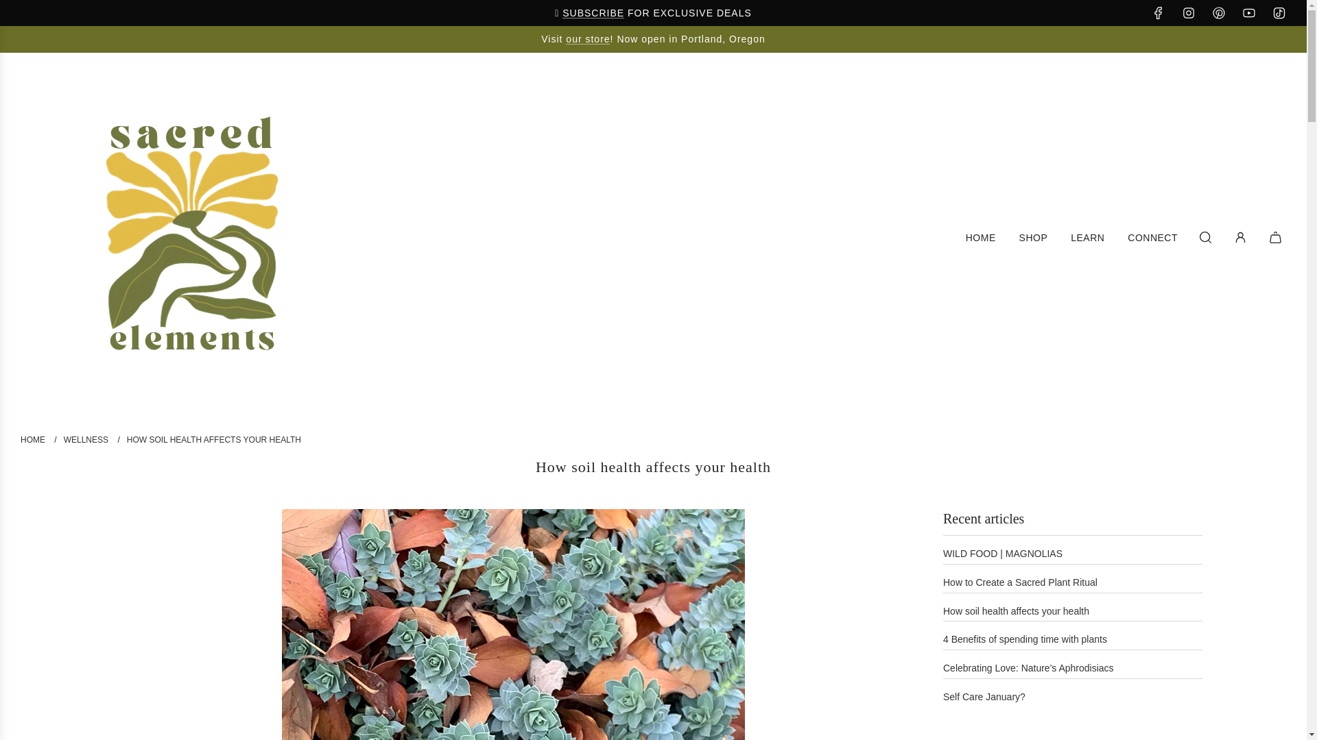 This screenshot has width=1317, height=740. What do you see at coordinates (34, 440) in the screenshot?
I see `Back to the frontpage` at bounding box center [34, 440].